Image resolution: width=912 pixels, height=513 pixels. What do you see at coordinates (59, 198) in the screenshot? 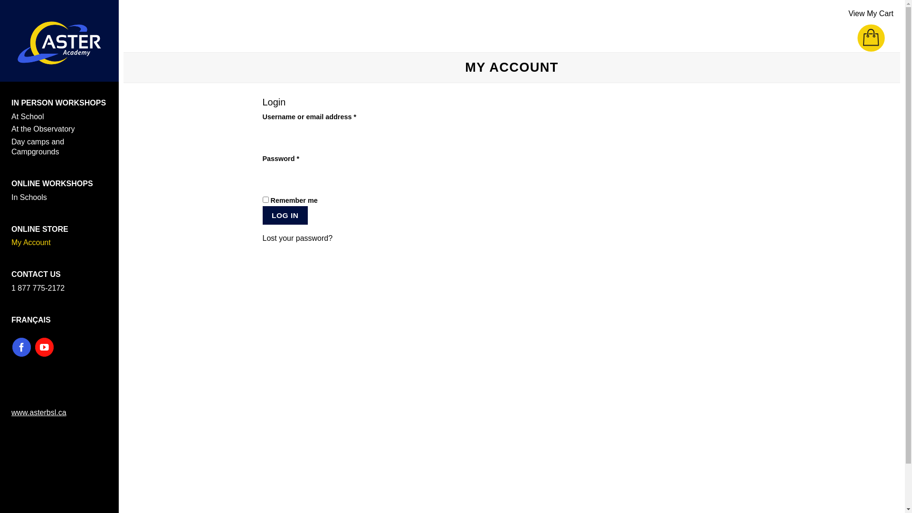
I see `In Schools` at bounding box center [59, 198].